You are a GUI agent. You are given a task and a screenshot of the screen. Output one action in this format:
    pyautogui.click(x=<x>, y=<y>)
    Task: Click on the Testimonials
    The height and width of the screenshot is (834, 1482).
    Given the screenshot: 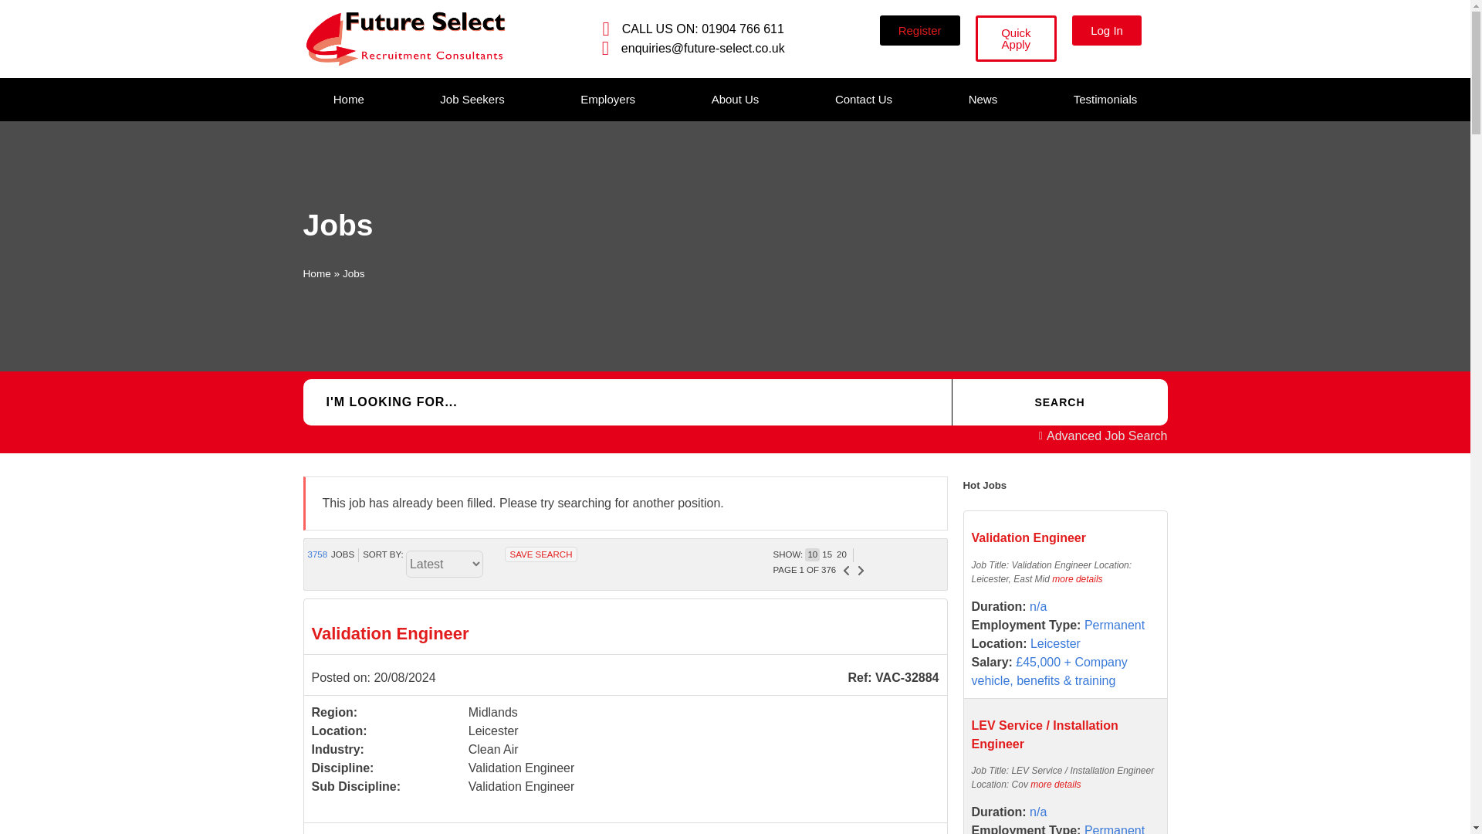 What is the action you would take?
    pyautogui.click(x=1105, y=99)
    